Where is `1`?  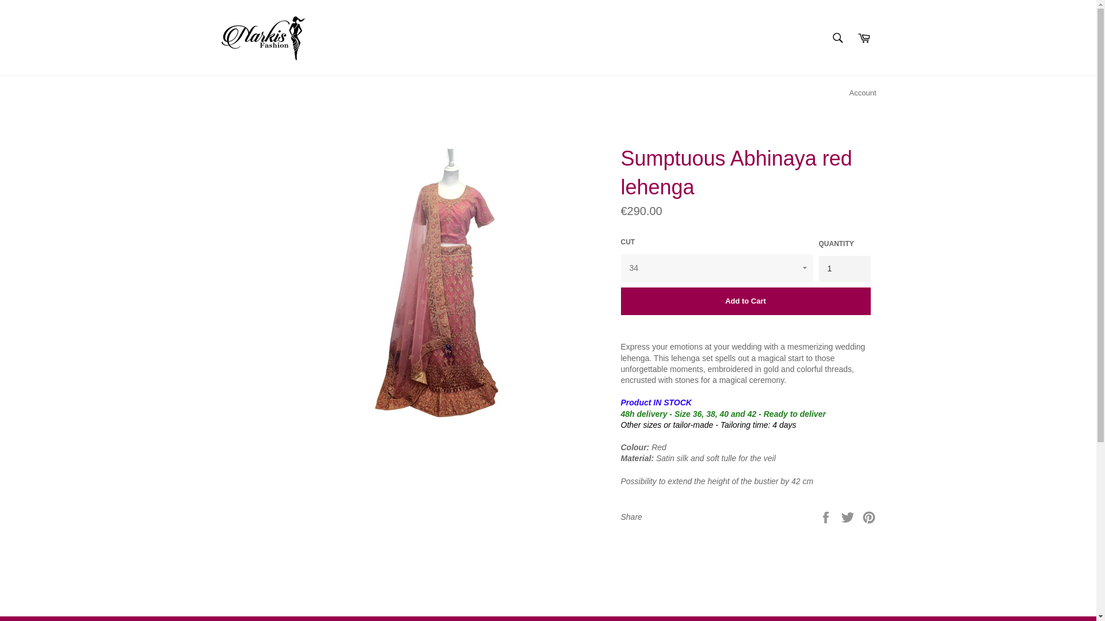
1 is located at coordinates (844, 269).